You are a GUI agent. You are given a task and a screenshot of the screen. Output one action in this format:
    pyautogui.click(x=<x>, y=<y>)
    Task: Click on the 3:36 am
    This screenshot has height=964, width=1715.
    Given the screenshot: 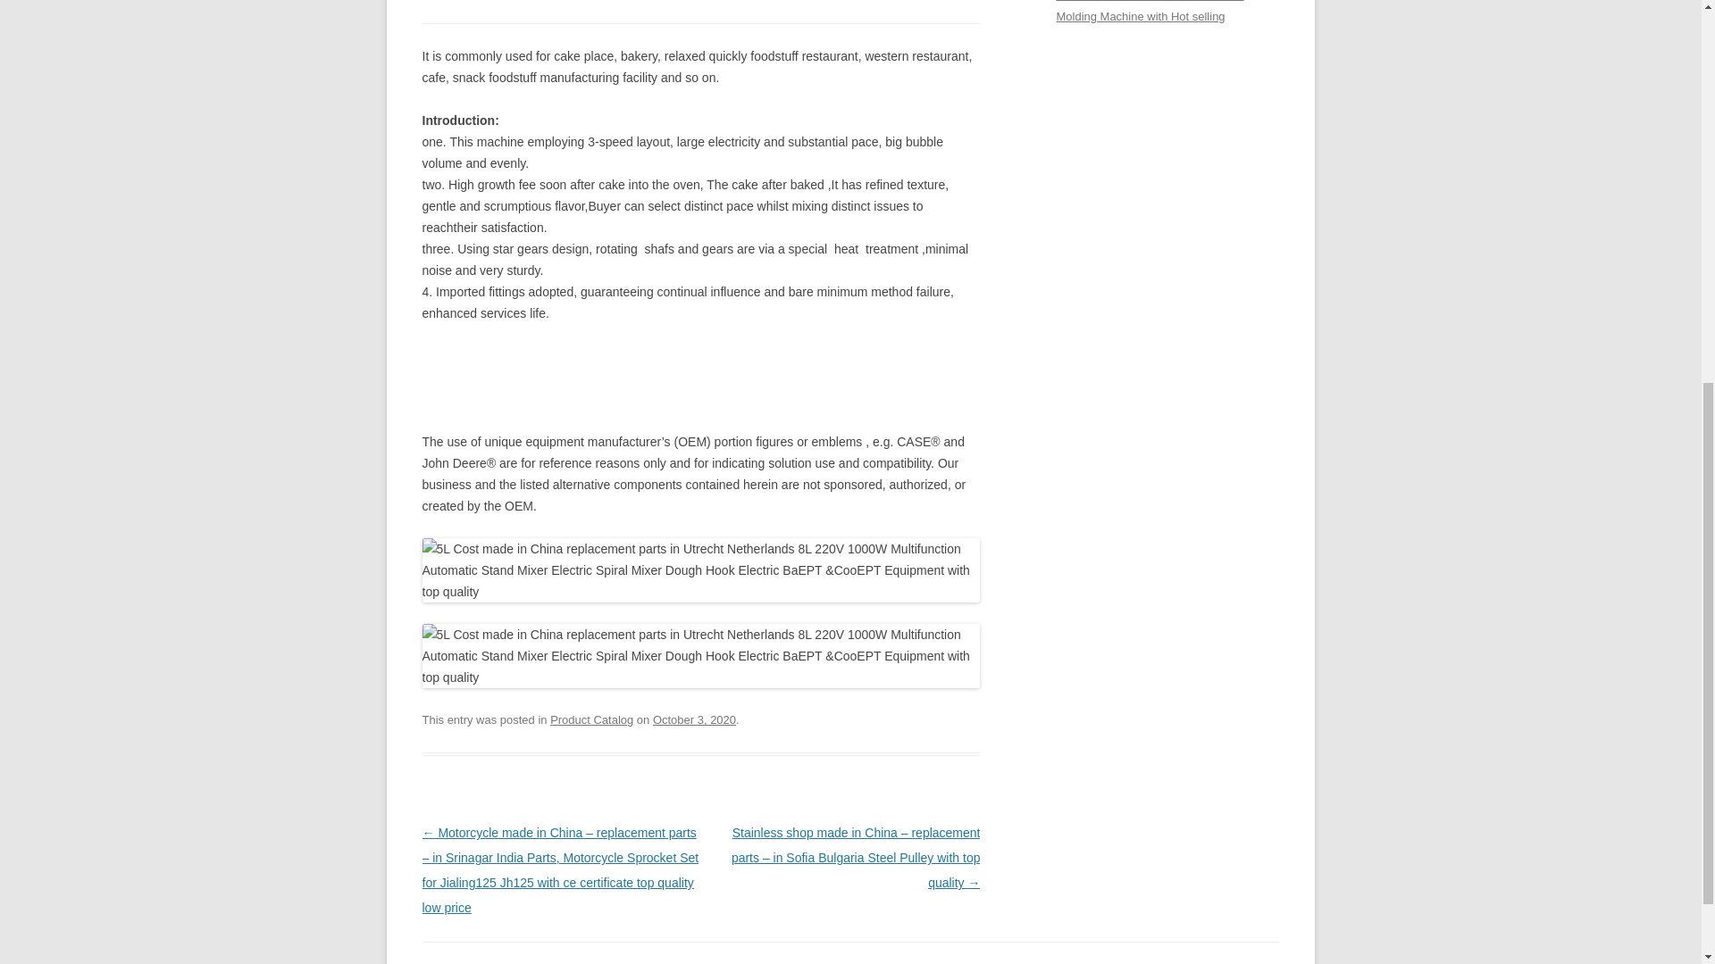 What is the action you would take?
    pyautogui.click(x=694, y=719)
    